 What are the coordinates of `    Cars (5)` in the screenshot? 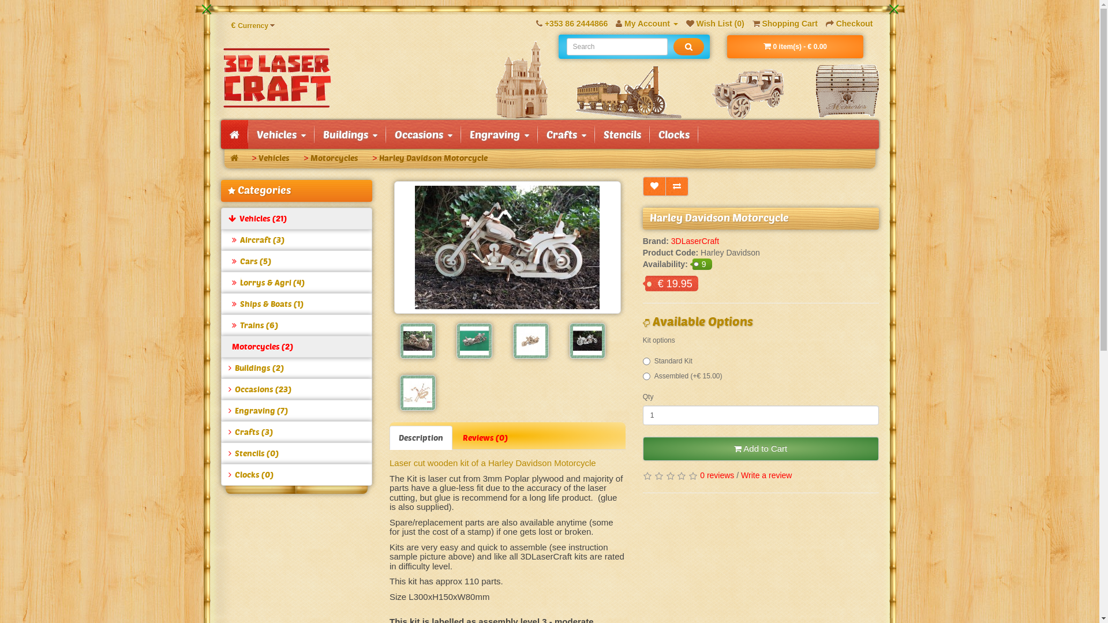 It's located at (297, 261).